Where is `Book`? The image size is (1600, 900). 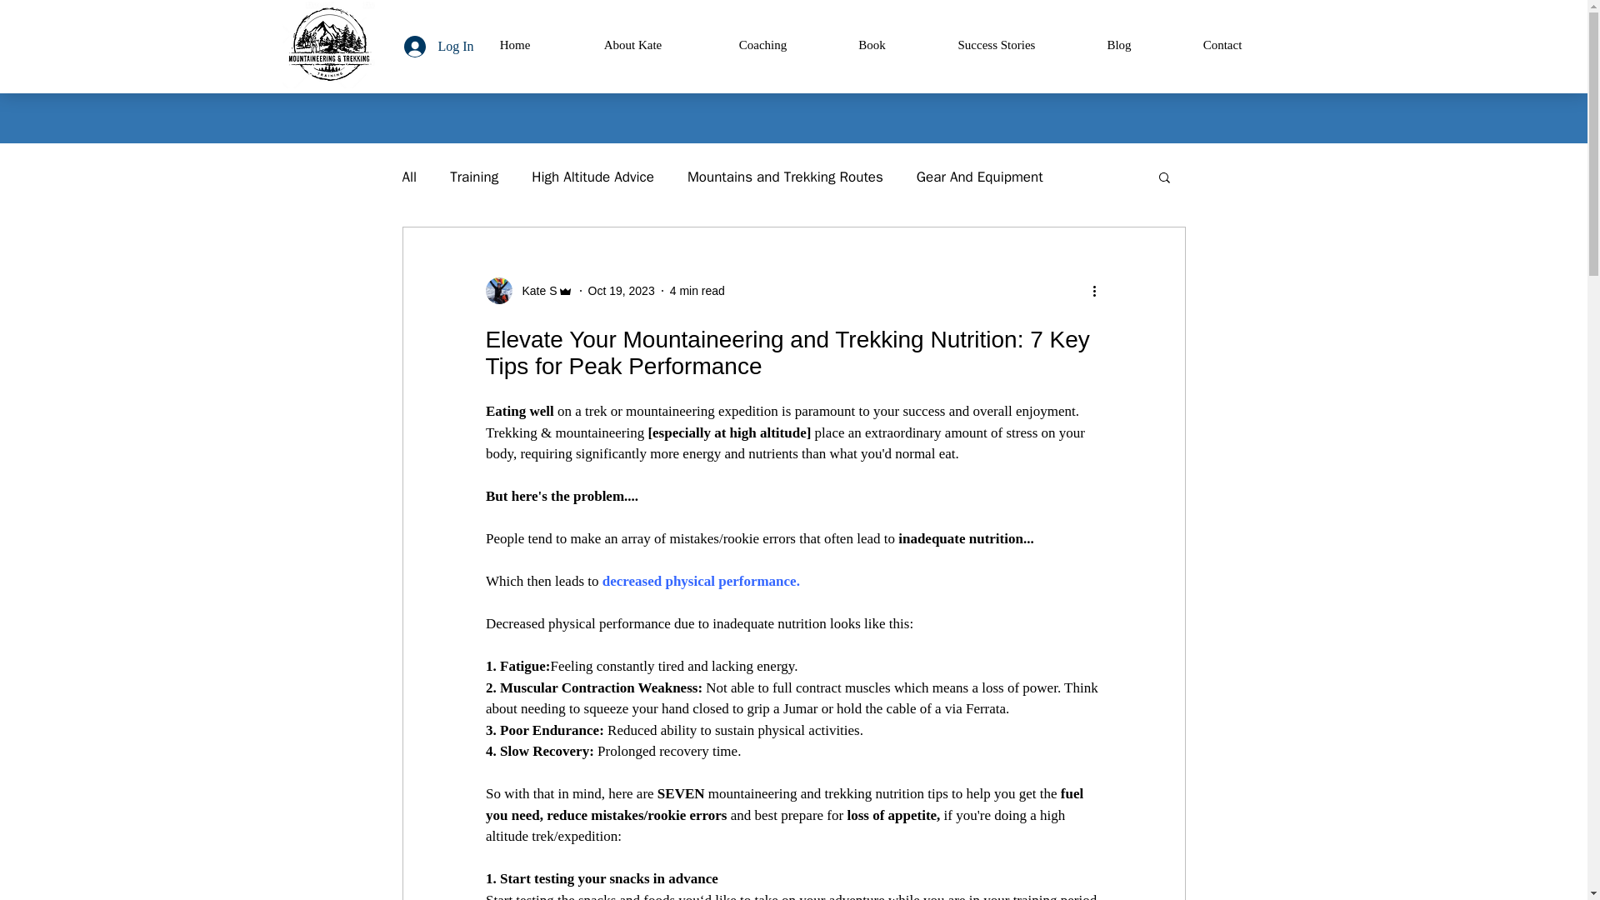 Book is located at coordinates (872, 45).